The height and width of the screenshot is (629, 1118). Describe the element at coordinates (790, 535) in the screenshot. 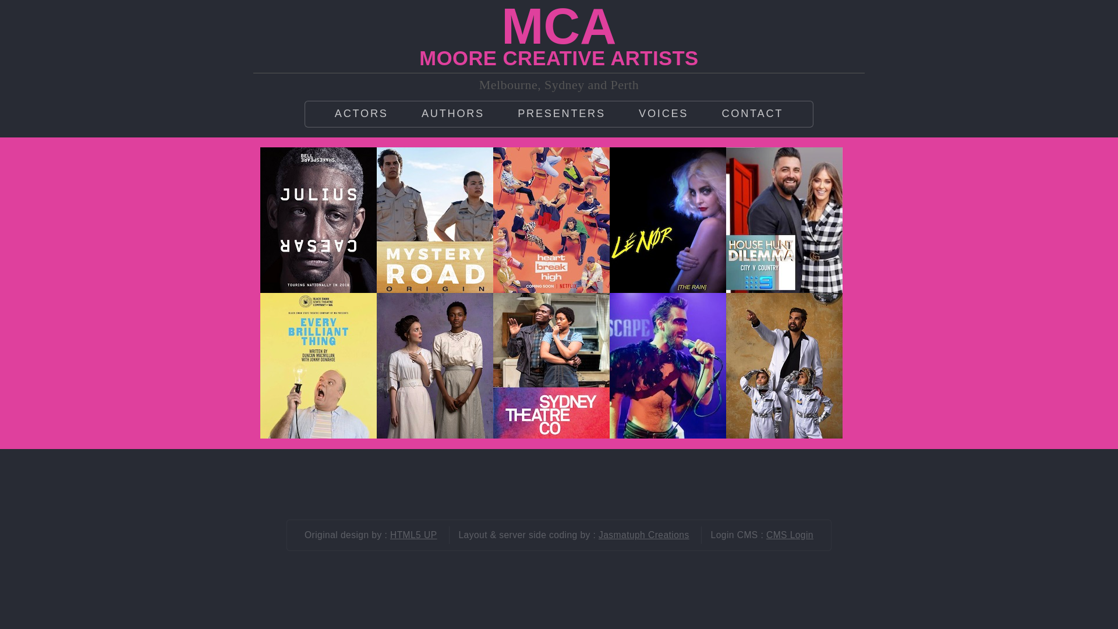

I see `CMS Login` at that location.